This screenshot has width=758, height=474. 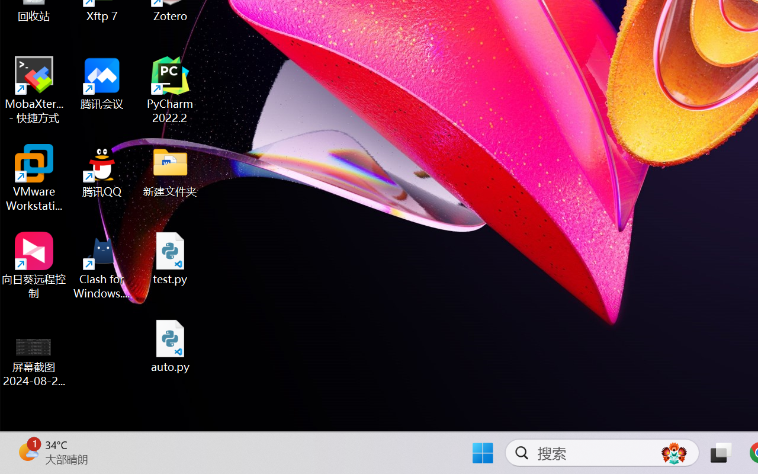 What do you see at coordinates (34, 178) in the screenshot?
I see `VMware Workstation Pro` at bounding box center [34, 178].